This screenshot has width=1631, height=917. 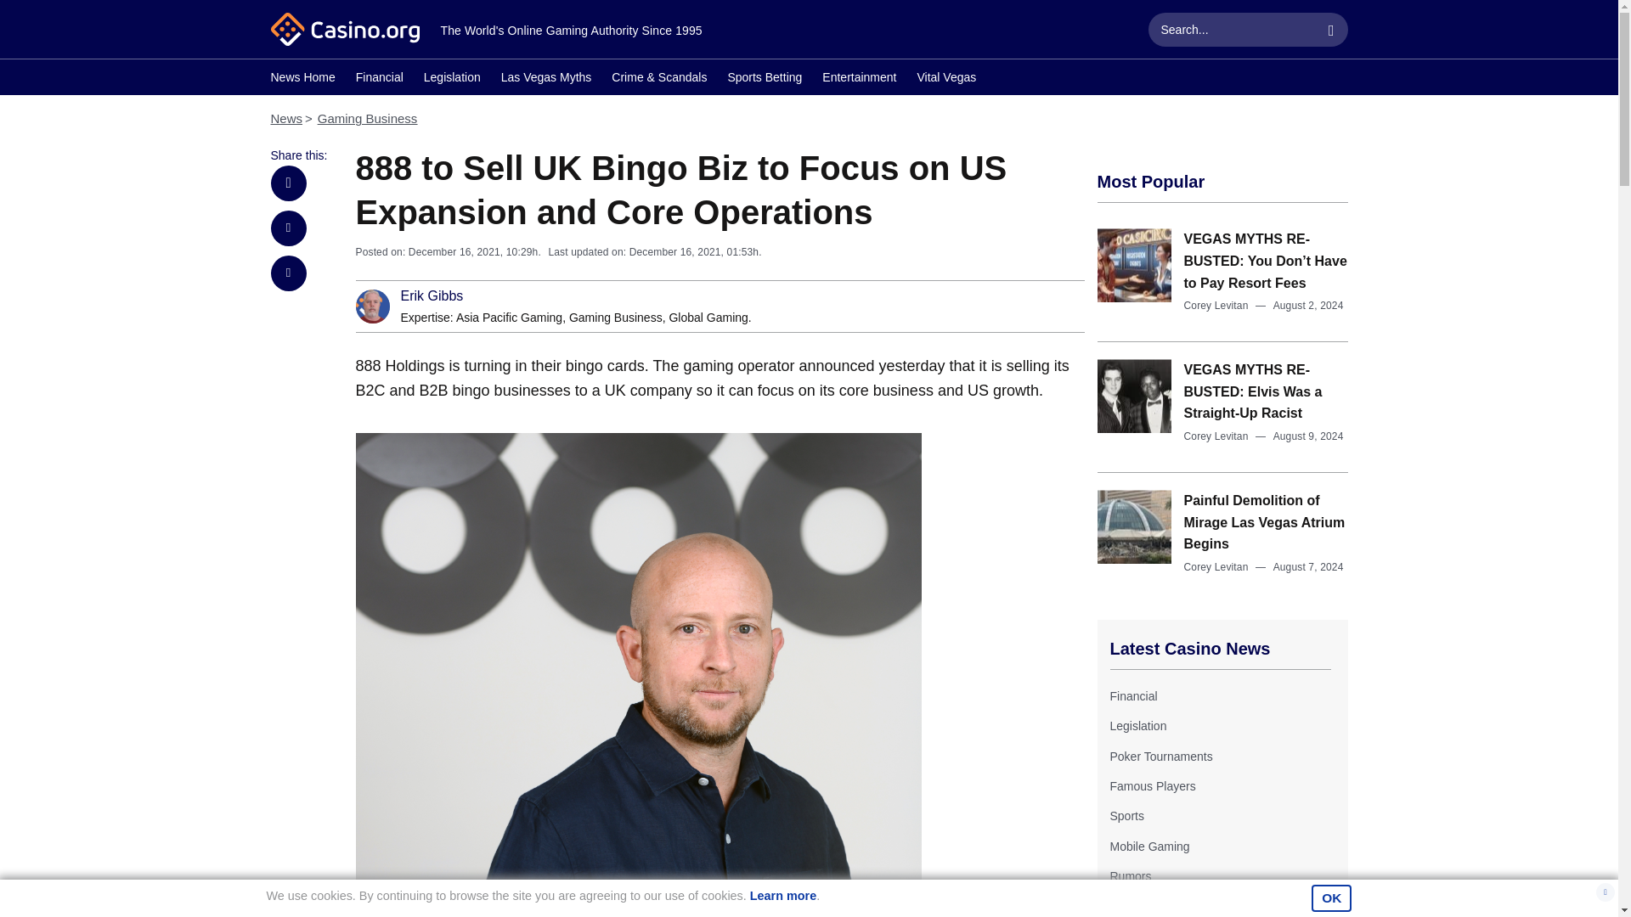 I want to click on Gaming Business, so click(x=367, y=117).